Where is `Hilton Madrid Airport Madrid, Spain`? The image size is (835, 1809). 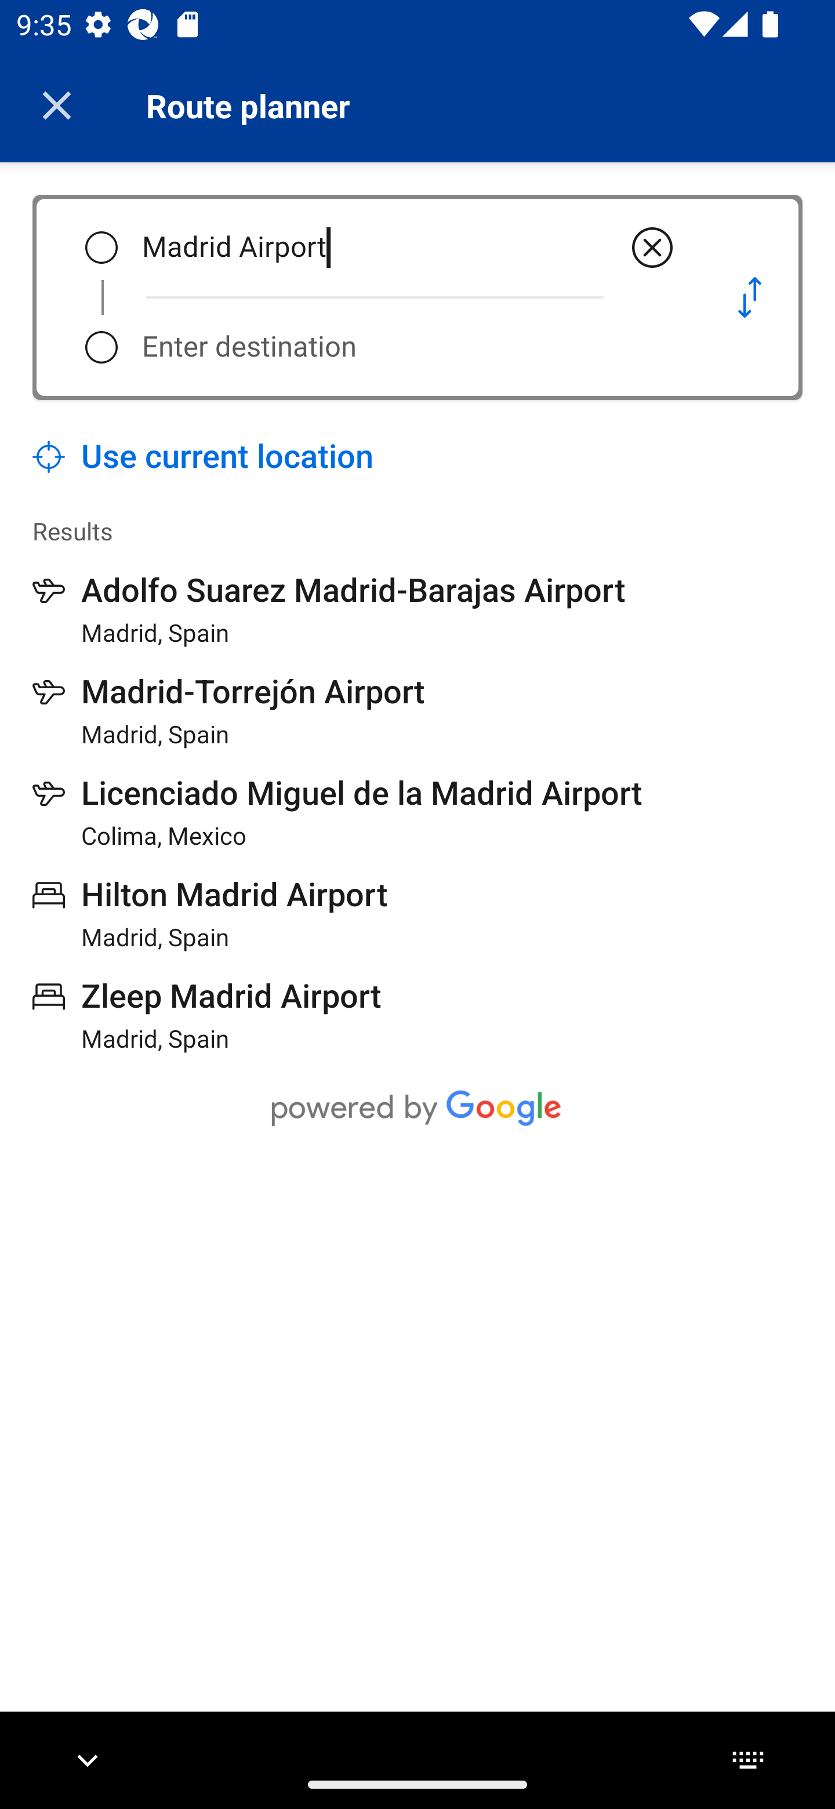 Hilton Madrid Airport Madrid, Spain is located at coordinates (210, 913).